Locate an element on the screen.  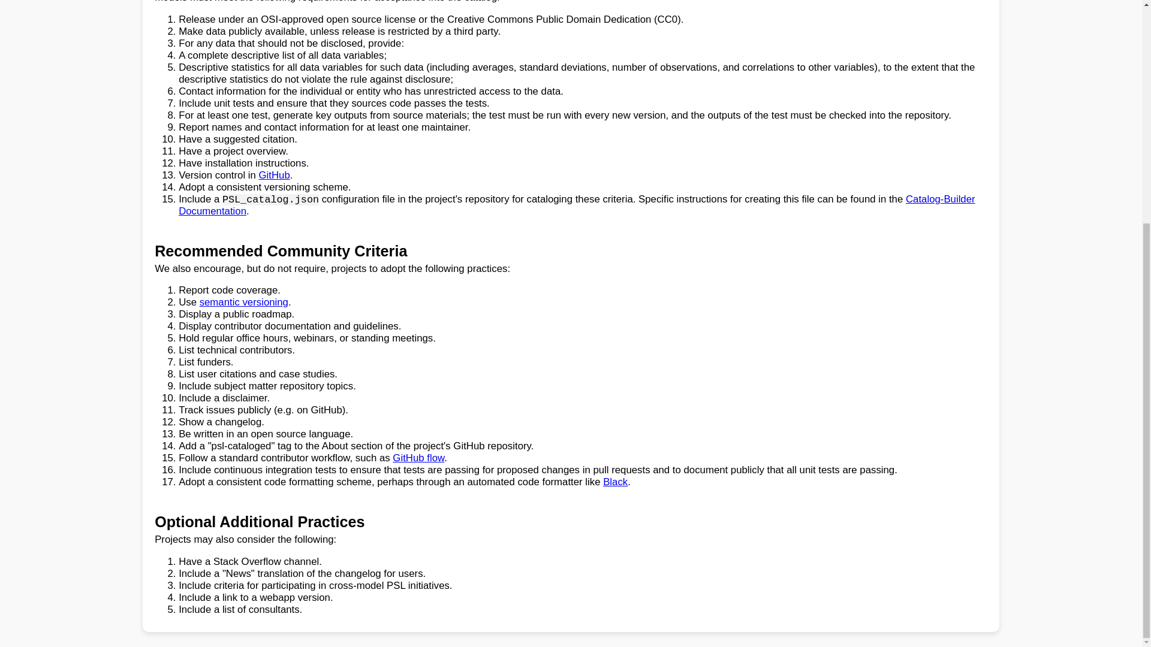
Catalog-Builder Documentation is located at coordinates (577, 205).